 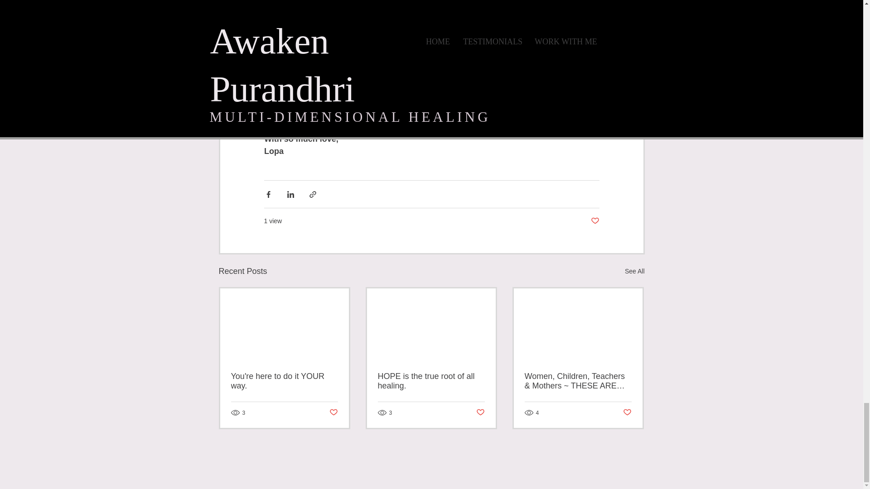 I want to click on See All, so click(x=634, y=272).